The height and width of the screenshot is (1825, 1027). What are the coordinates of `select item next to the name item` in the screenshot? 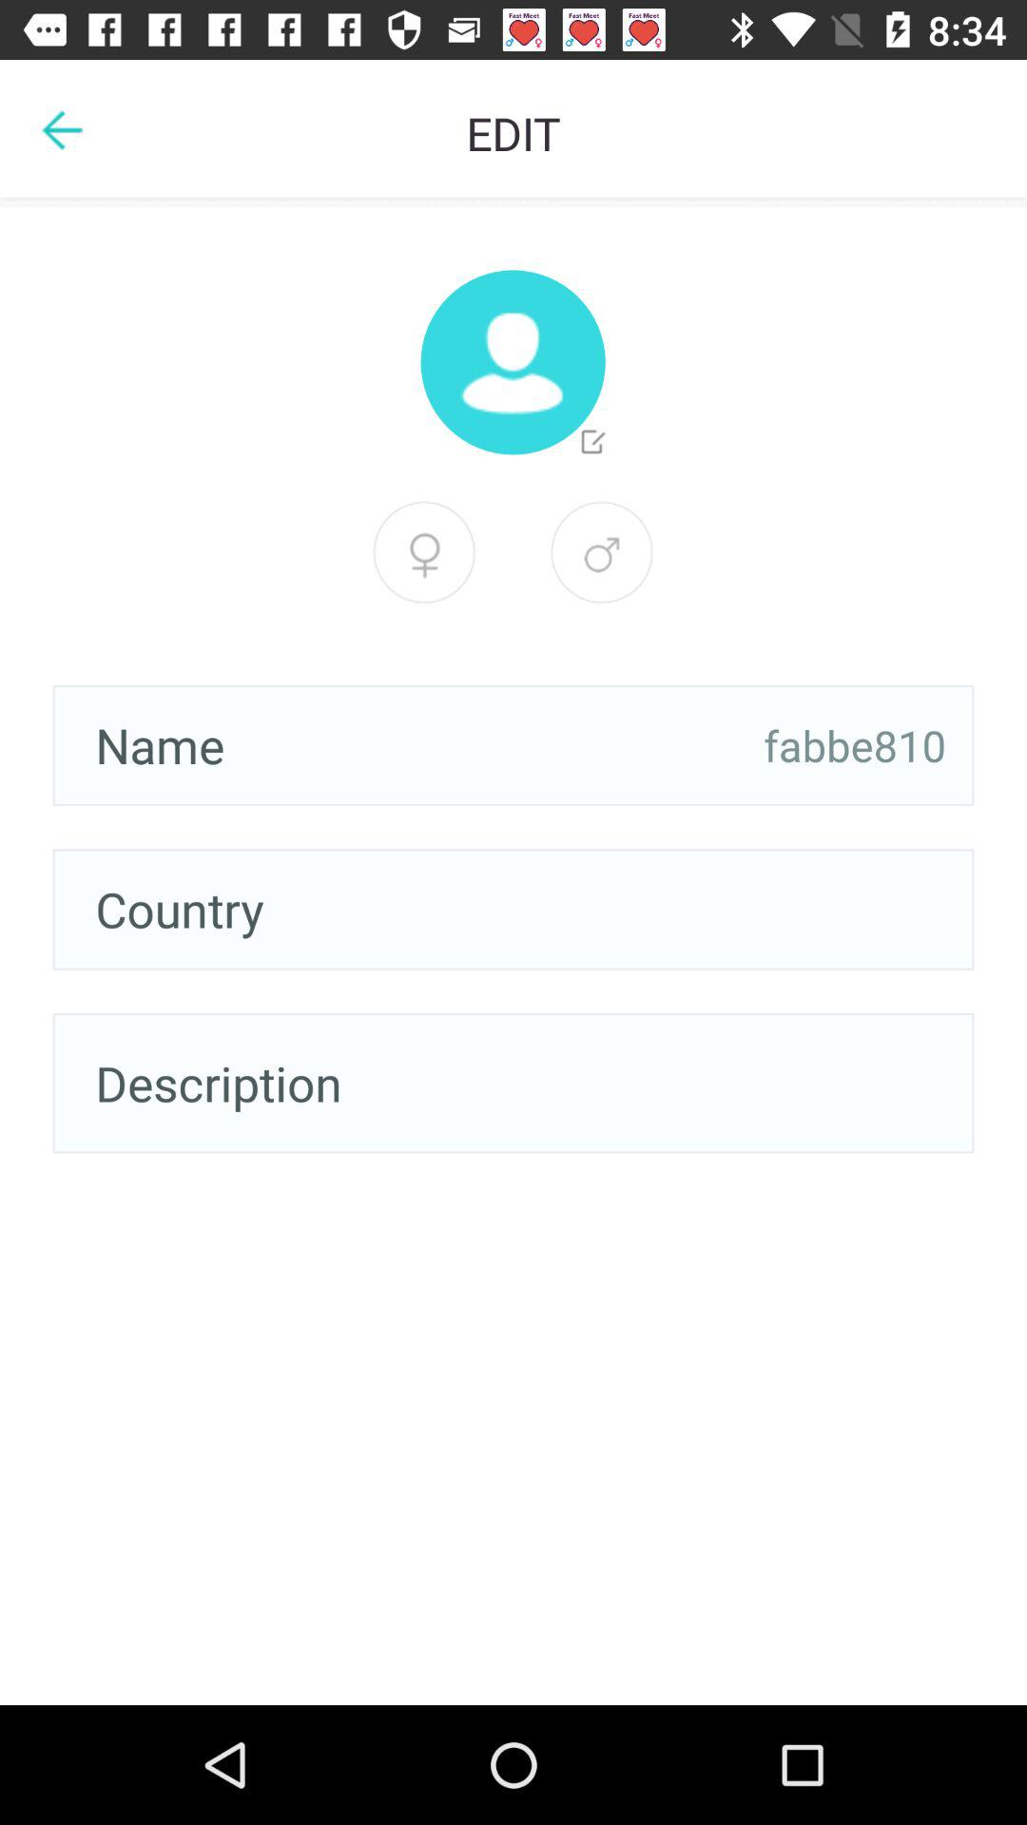 It's located at (855, 745).